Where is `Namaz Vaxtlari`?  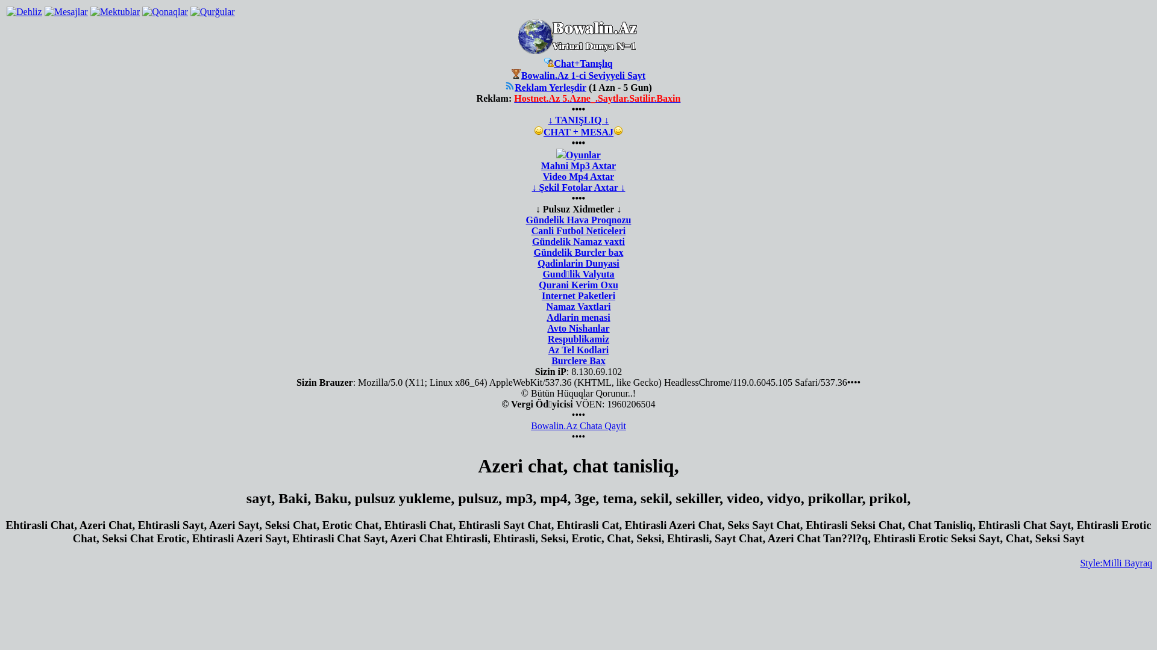 Namaz Vaxtlari is located at coordinates (578, 307).